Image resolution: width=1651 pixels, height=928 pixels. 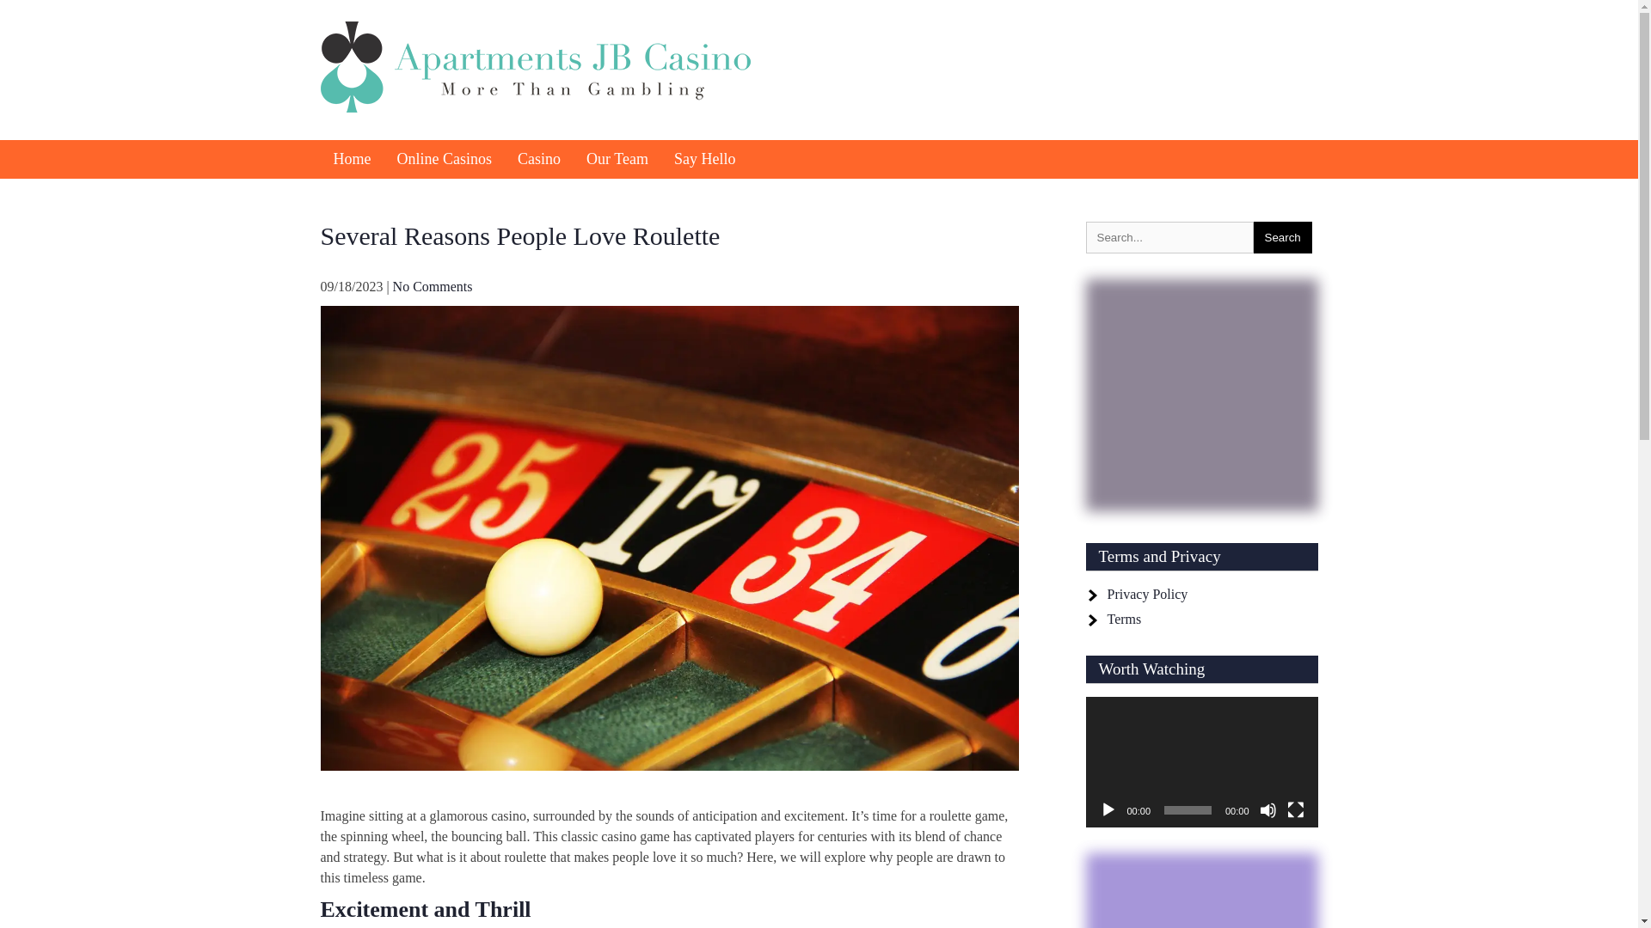 I want to click on Play, so click(x=1108, y=809).